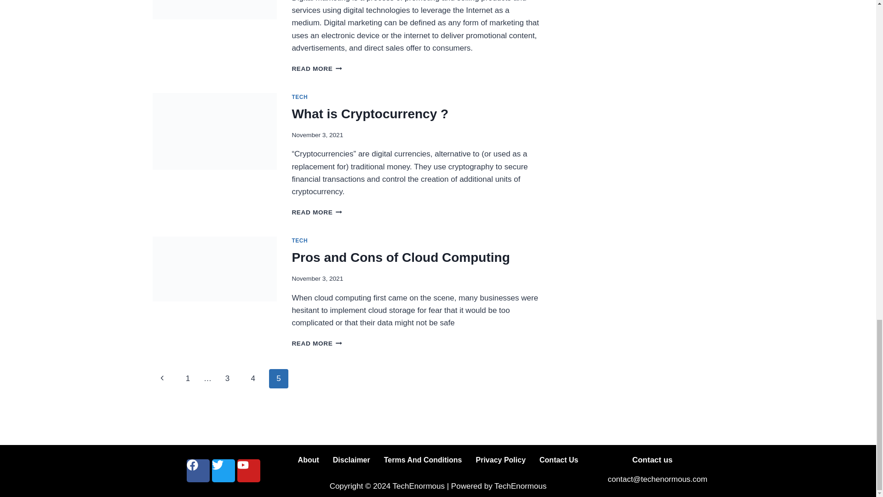 Image resolution: width=883 pixels, height=497 pixels. Describe the element at coordinates (316, 68) in the screenshot. I see `READ MORE` at that location.